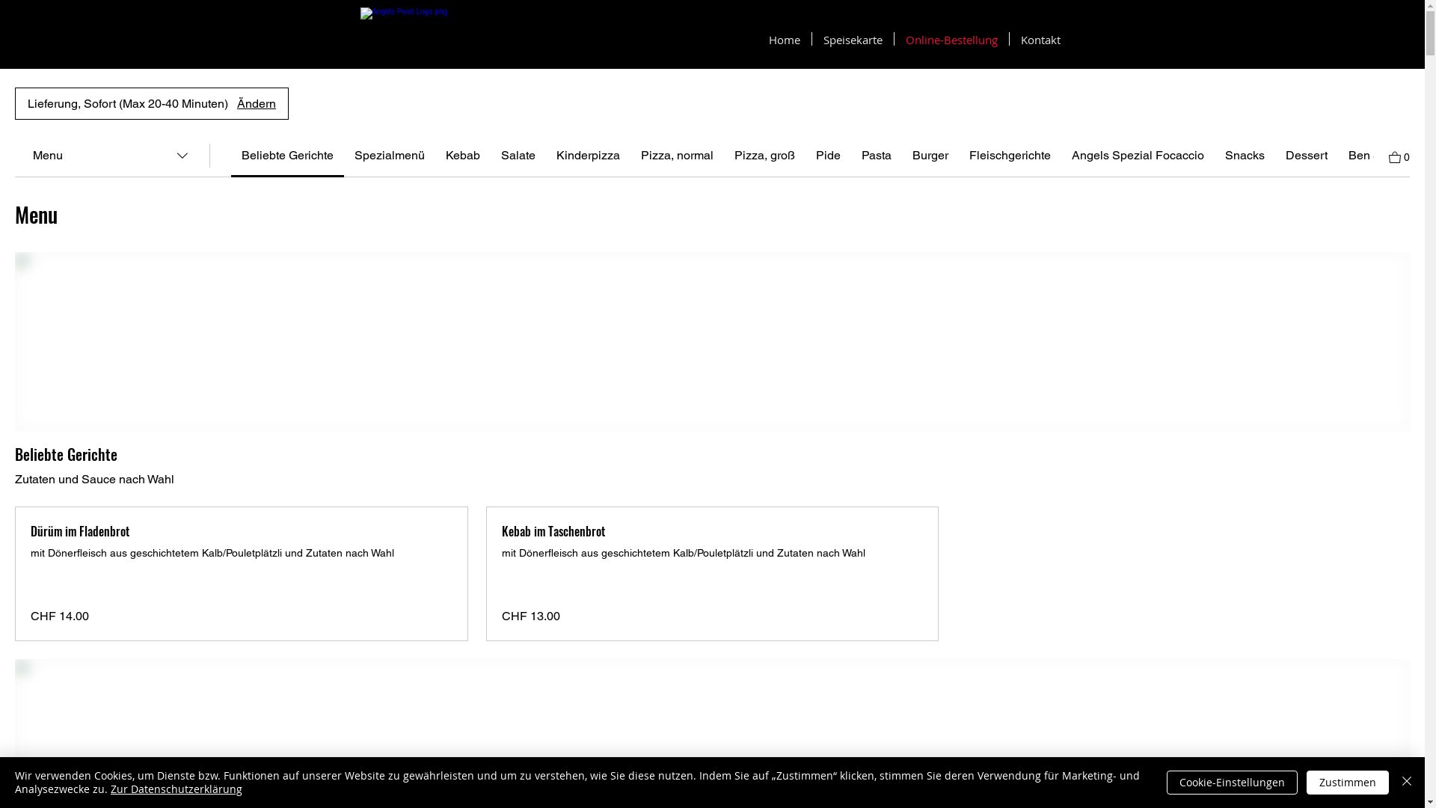 This screenshot has width=1436, height=808. Describe the element at coordinates (853, 39) in the screenshot. I see `Speisekarte` at that location.